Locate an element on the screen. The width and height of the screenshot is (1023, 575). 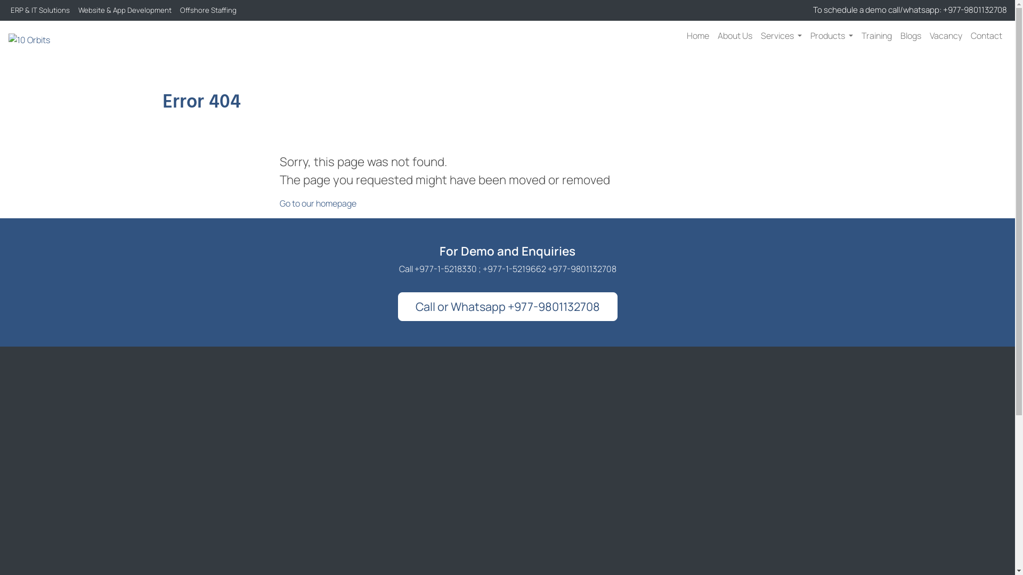
About Us is located at coordinates (735, 36).